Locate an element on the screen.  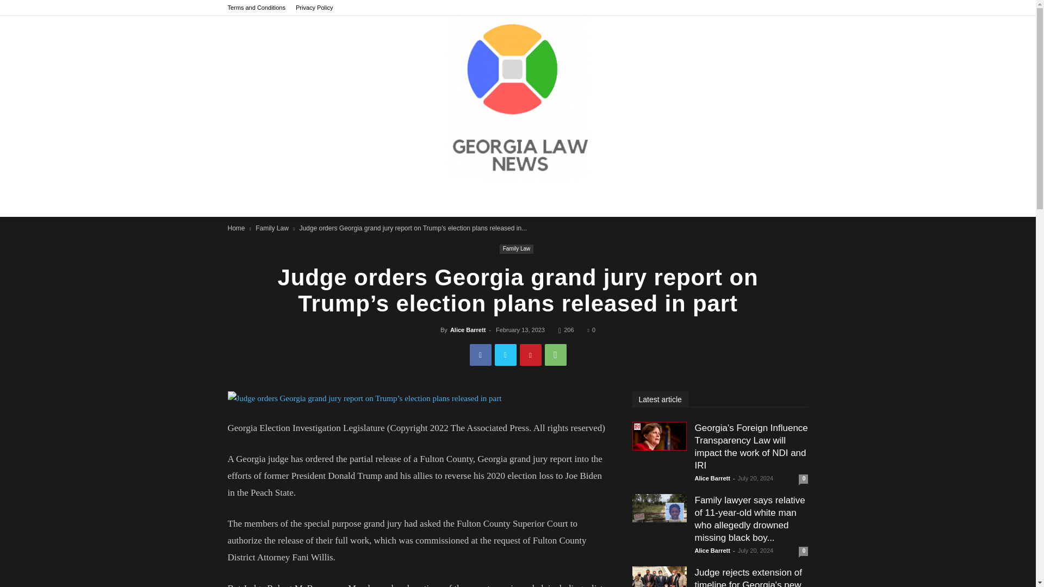
View all posts in Family Law is located at coordinates (272, 228).